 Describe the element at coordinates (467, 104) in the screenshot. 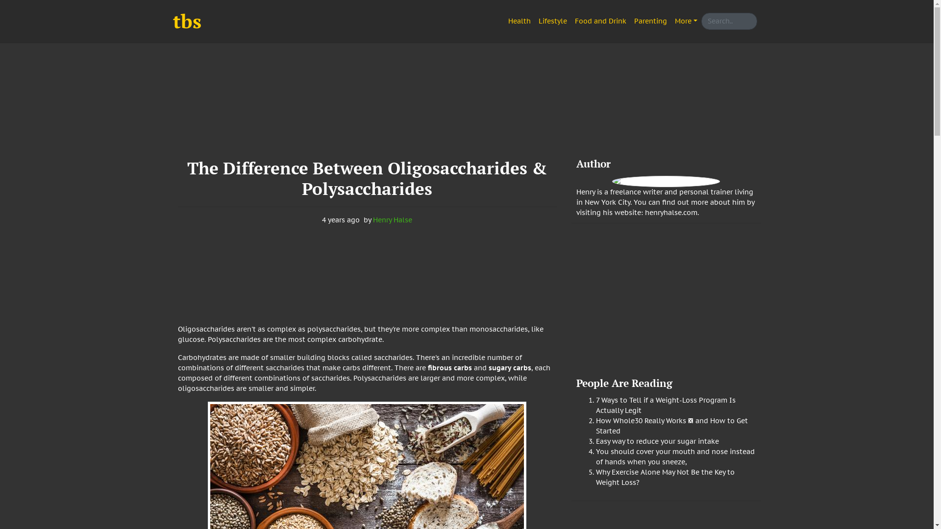

I see `Advertisement` at that location.